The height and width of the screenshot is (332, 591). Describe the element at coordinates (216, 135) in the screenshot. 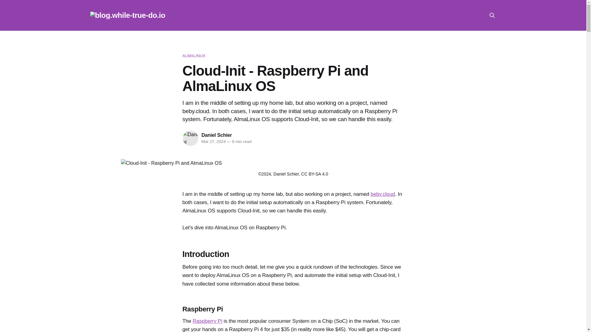

I see `Daniel Schier` at that location.